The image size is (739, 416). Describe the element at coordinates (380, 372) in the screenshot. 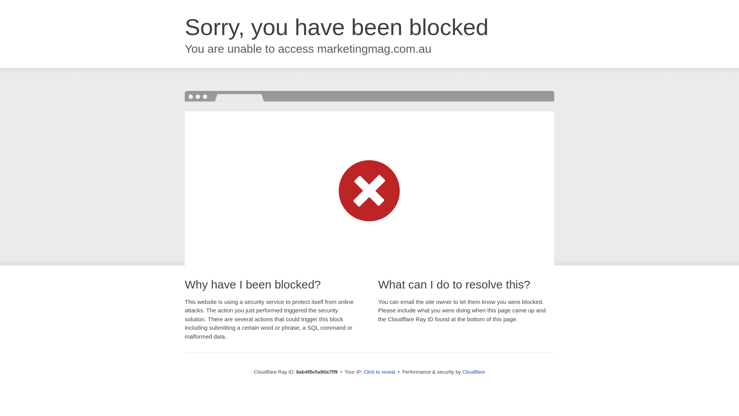

I see `Click to reveal` at that location.